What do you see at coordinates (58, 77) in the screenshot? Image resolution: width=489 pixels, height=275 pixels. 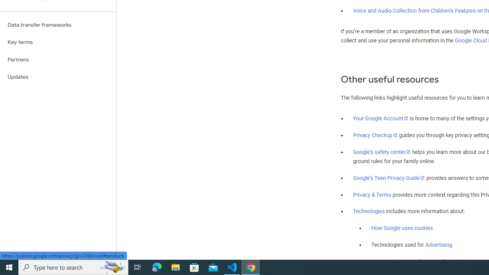 I see `Updates` at bounding box center [58, 77].